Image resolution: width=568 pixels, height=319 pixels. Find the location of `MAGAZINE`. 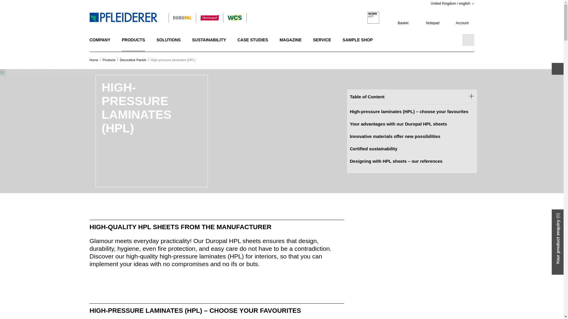

MAGAZINE is located at coordinates (291, 43).